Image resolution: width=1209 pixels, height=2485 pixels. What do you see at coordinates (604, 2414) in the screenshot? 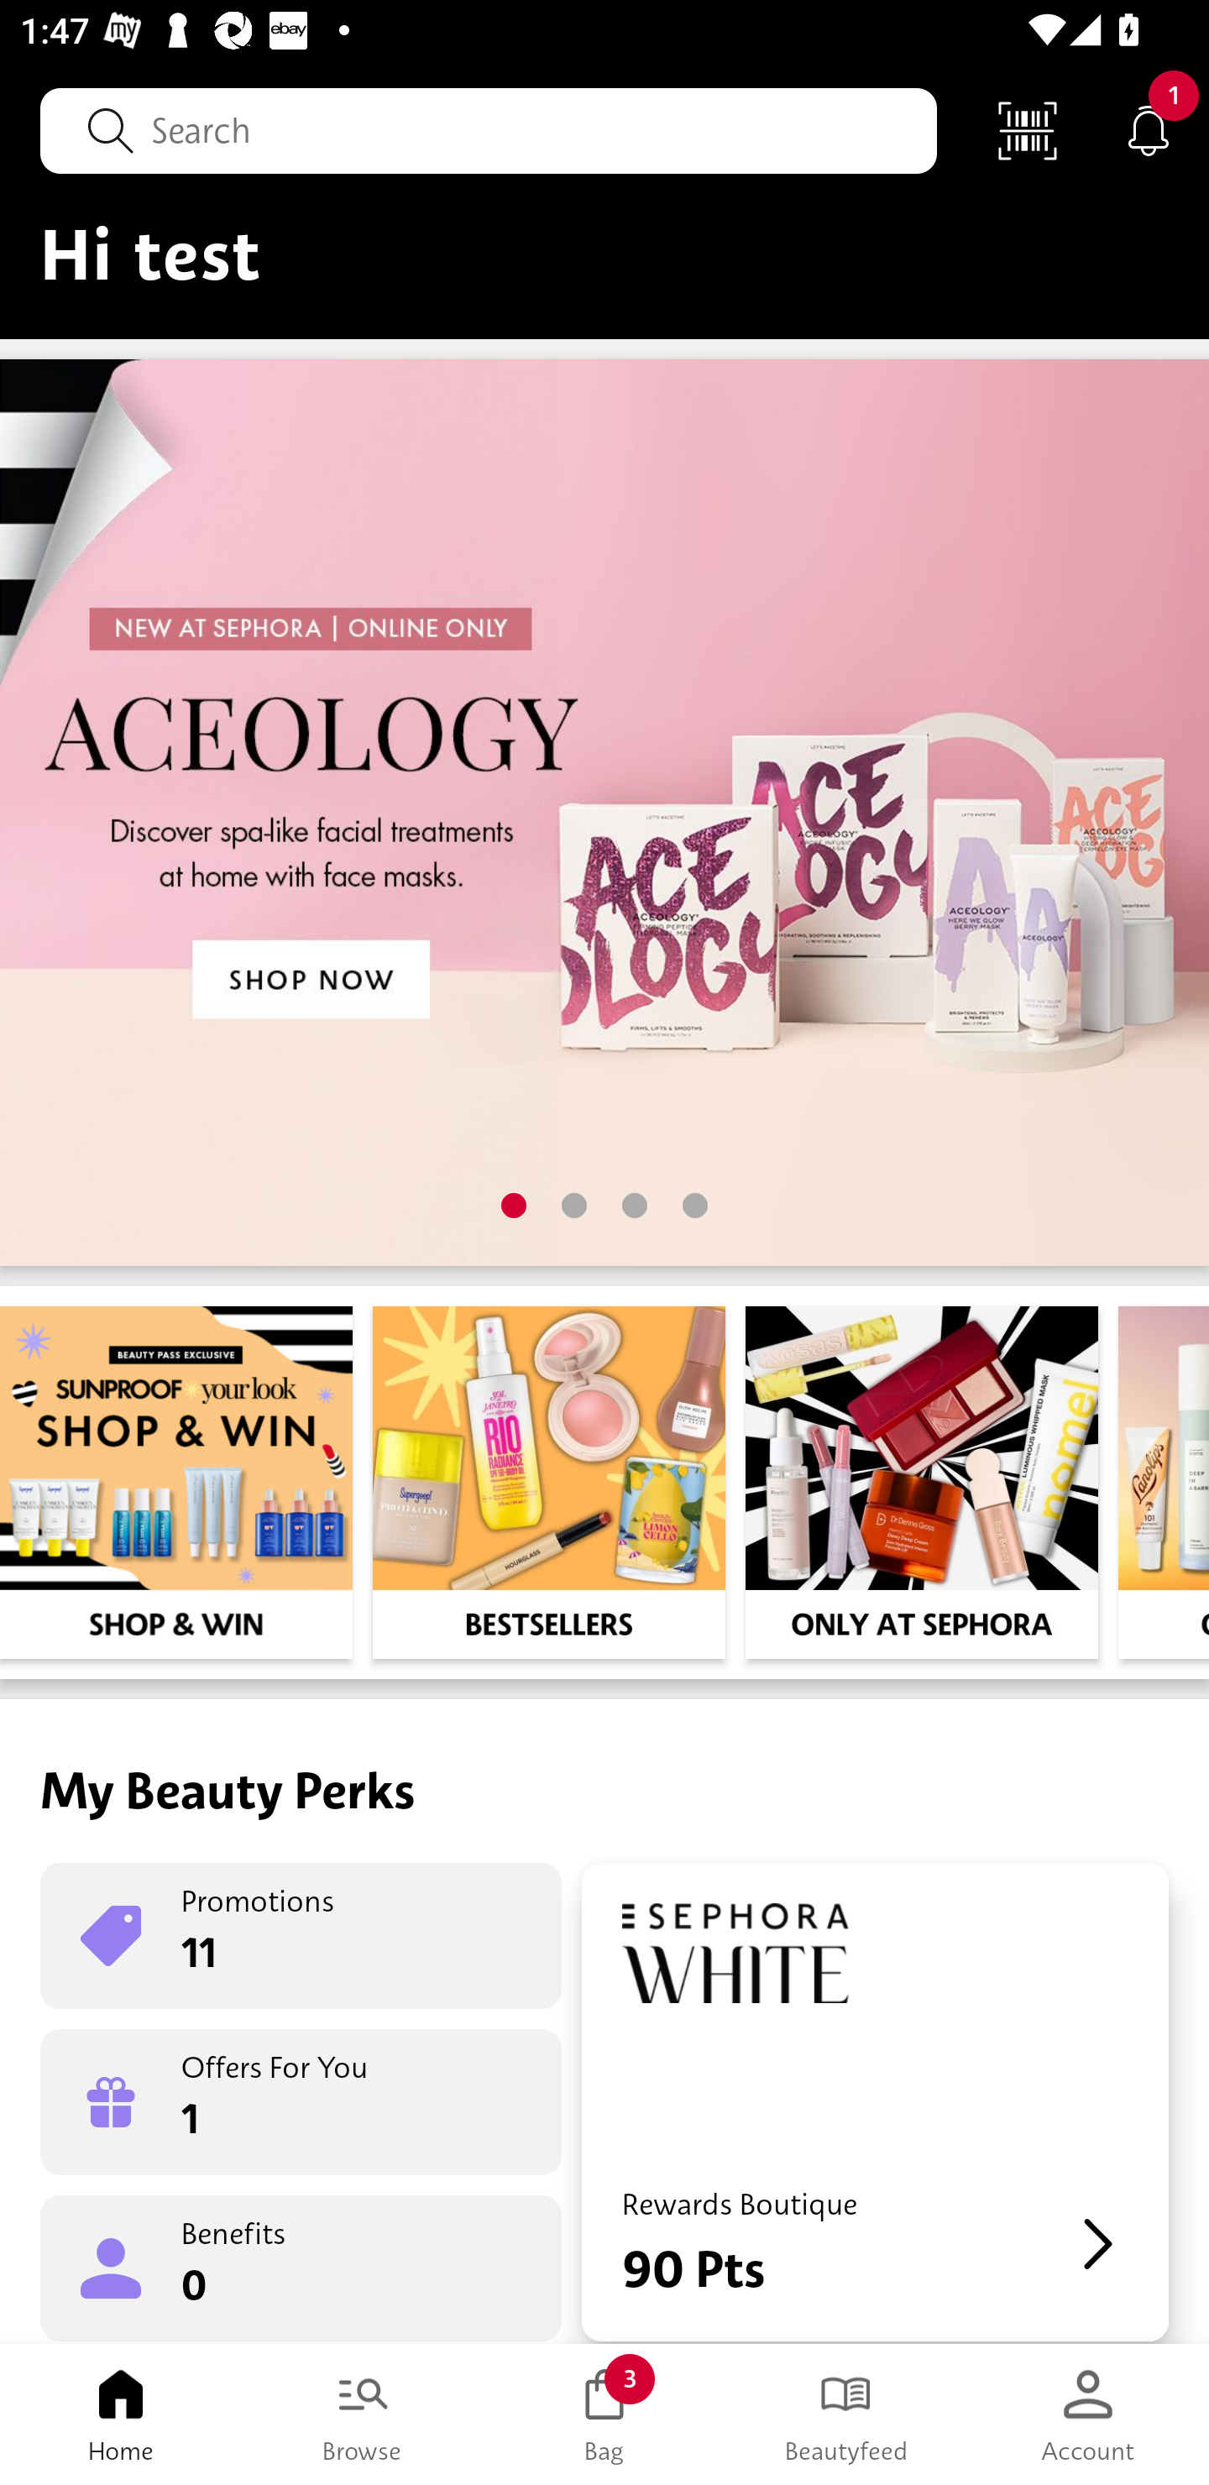
I see `Bag 3 Bag` at bounding box center [604, 2414].